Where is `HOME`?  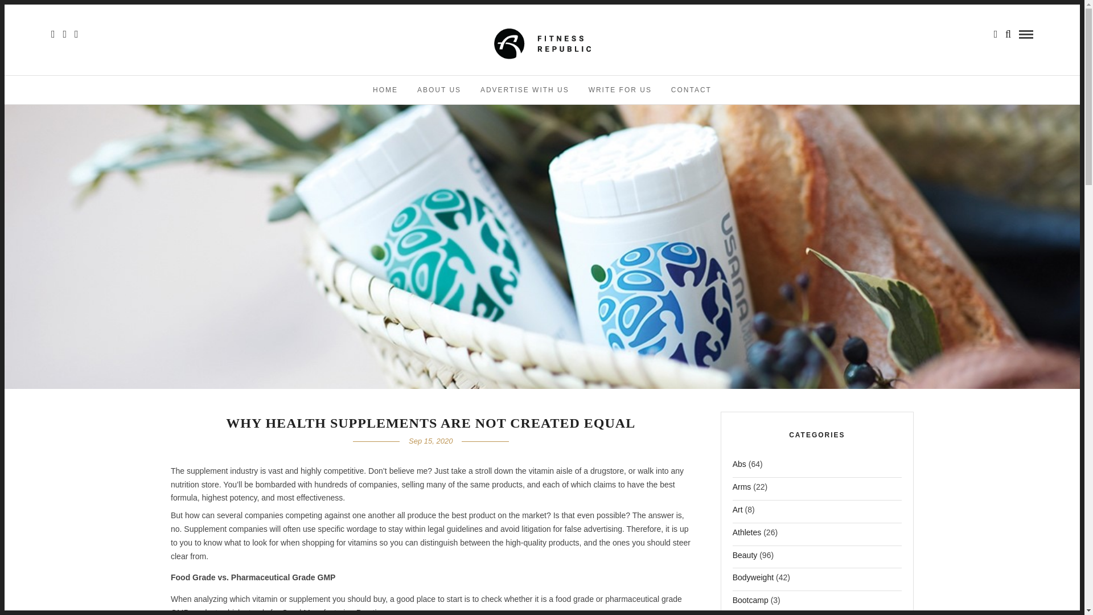 HOME is located at coordinates (385, 89).